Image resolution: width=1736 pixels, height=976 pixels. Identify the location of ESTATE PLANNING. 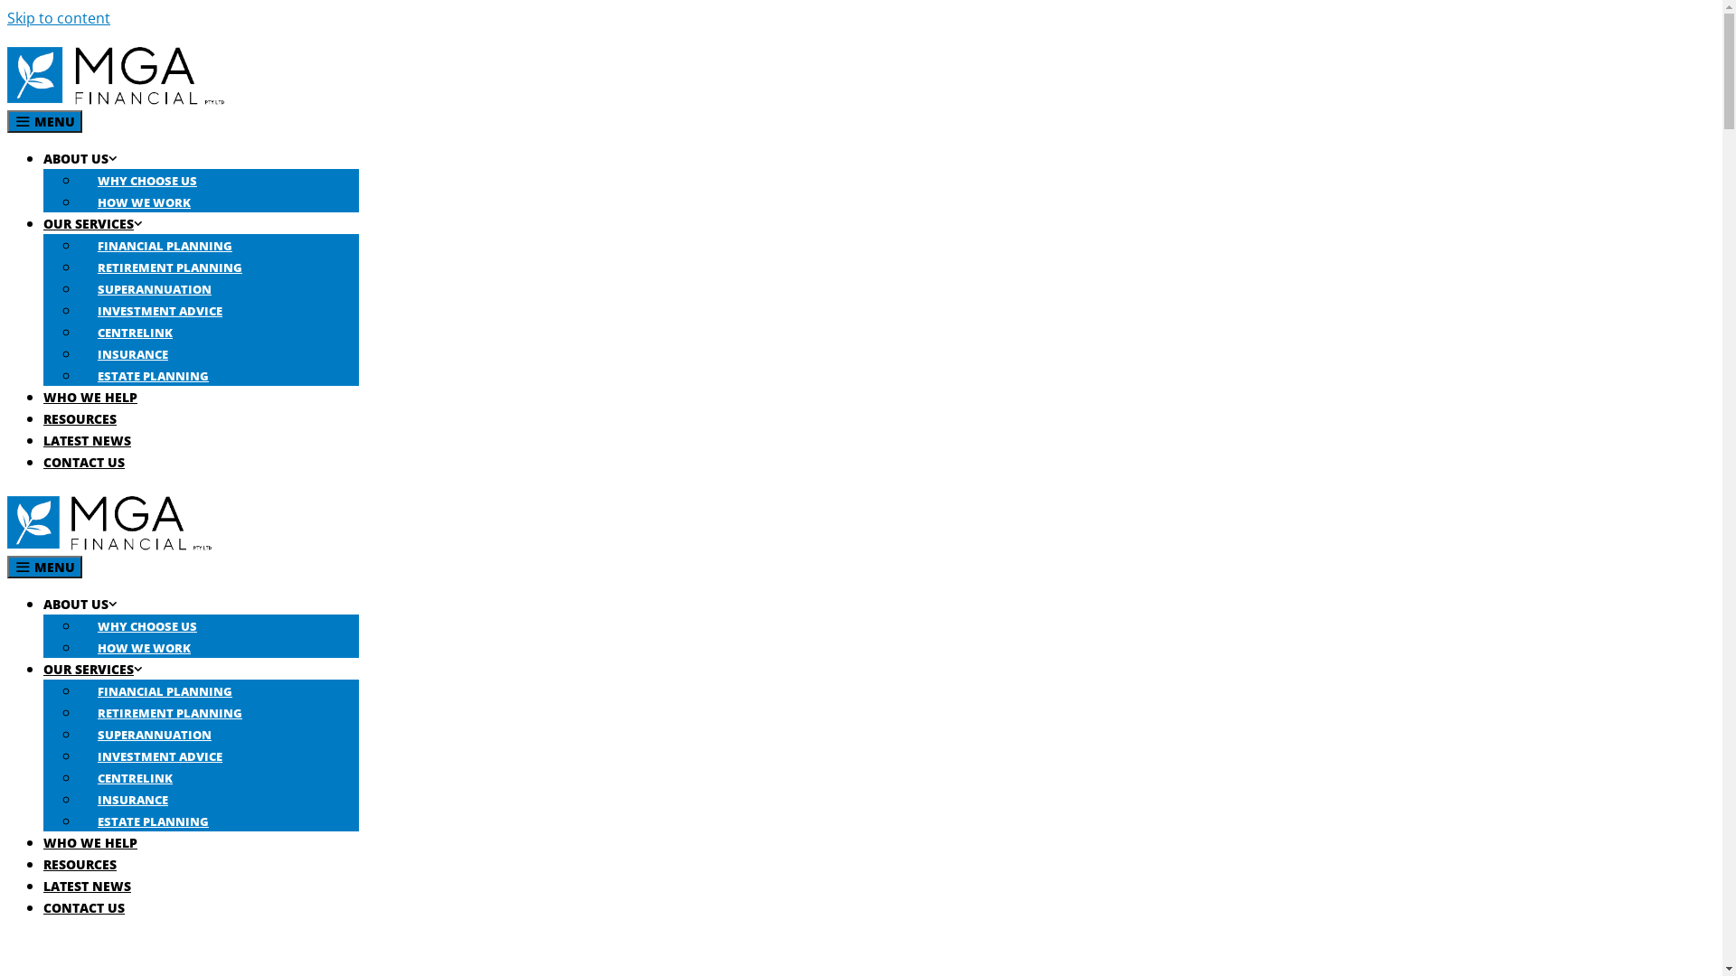
(154, 821).